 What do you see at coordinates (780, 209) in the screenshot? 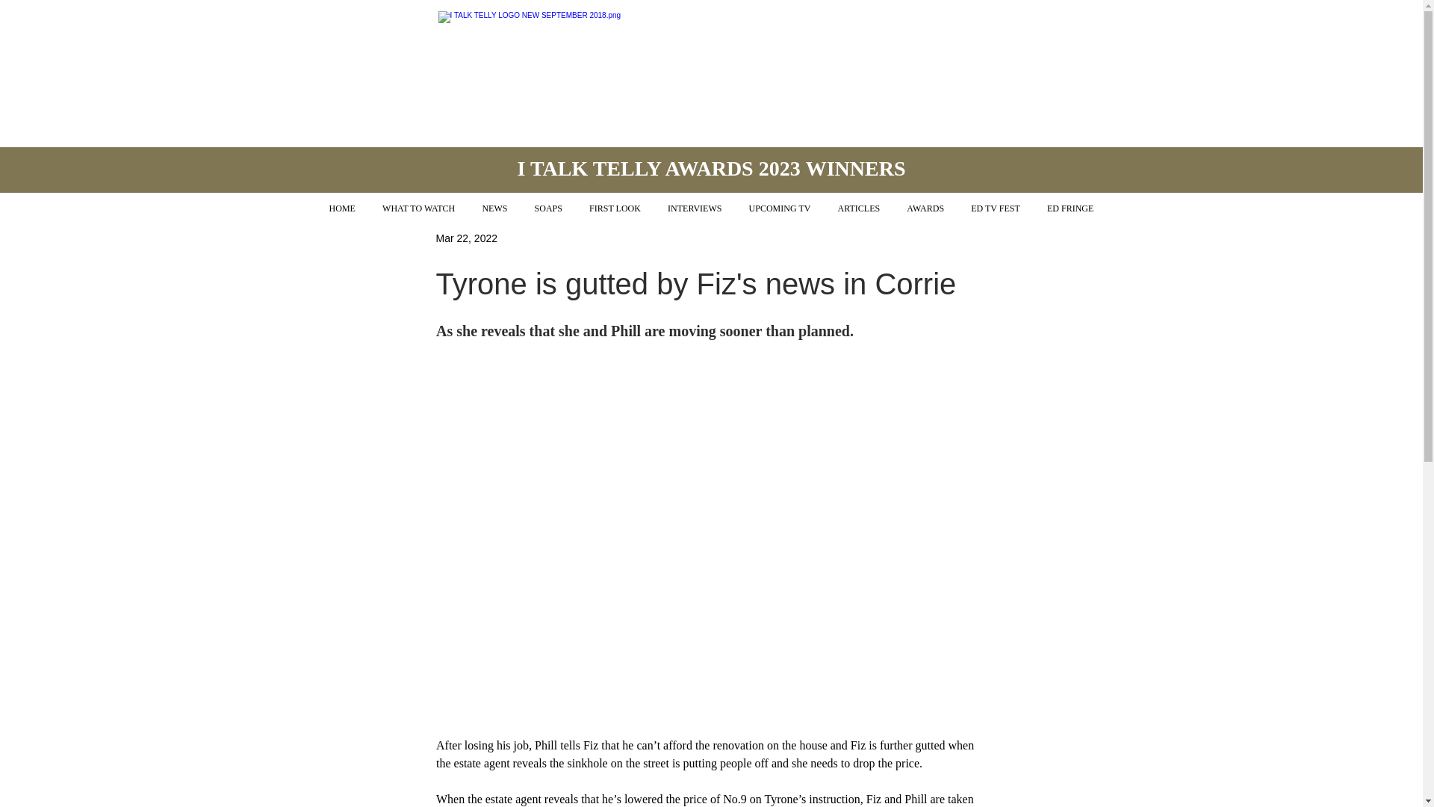
I see `UPCOMING TV` at bounding box center [780, 209].